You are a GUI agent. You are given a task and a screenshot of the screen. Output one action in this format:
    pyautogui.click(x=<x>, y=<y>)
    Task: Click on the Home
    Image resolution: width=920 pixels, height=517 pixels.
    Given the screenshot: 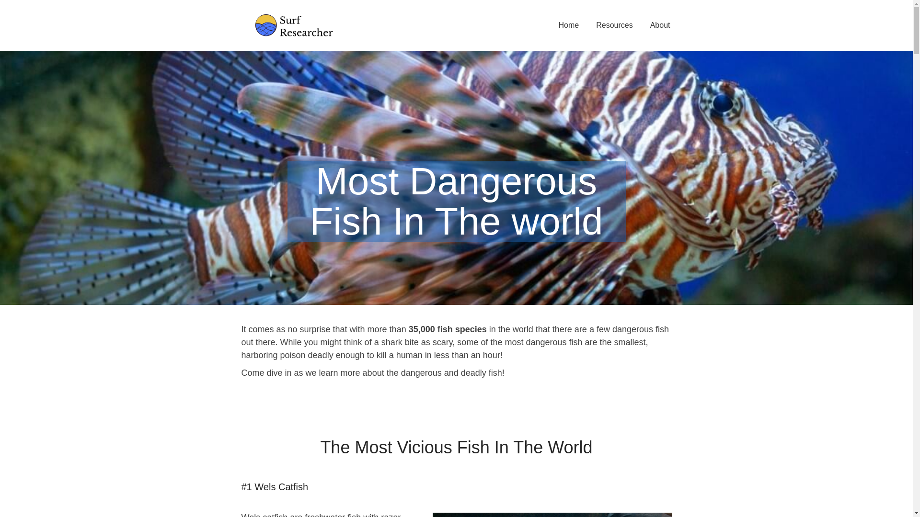 What is the action you would take?
    pyautogui.click(x=569, y=25)
    